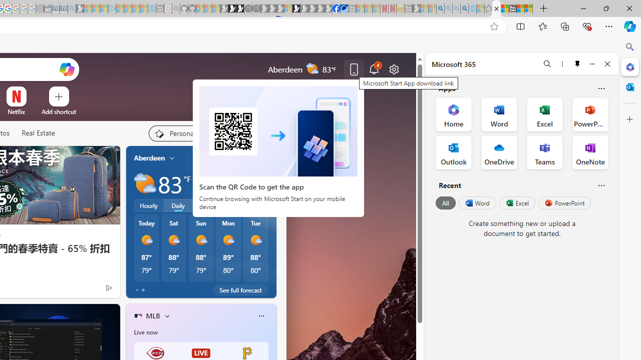 Image resolution: width=641 pixels, height=360 pixels. Describe the element at coordinates (167, 315) in the screenshot. I see `More interests` at that location.